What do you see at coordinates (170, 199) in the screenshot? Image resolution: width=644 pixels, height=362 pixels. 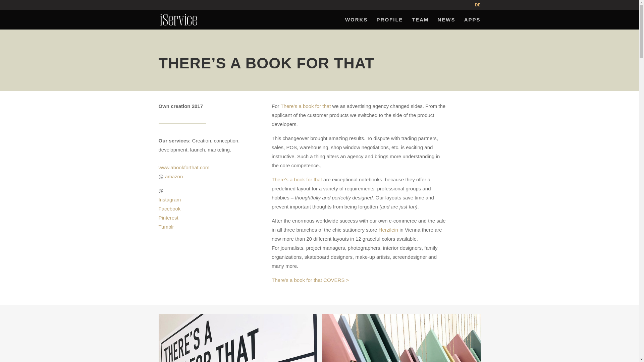 I see `Instagram` at bounding box center [170, 199].